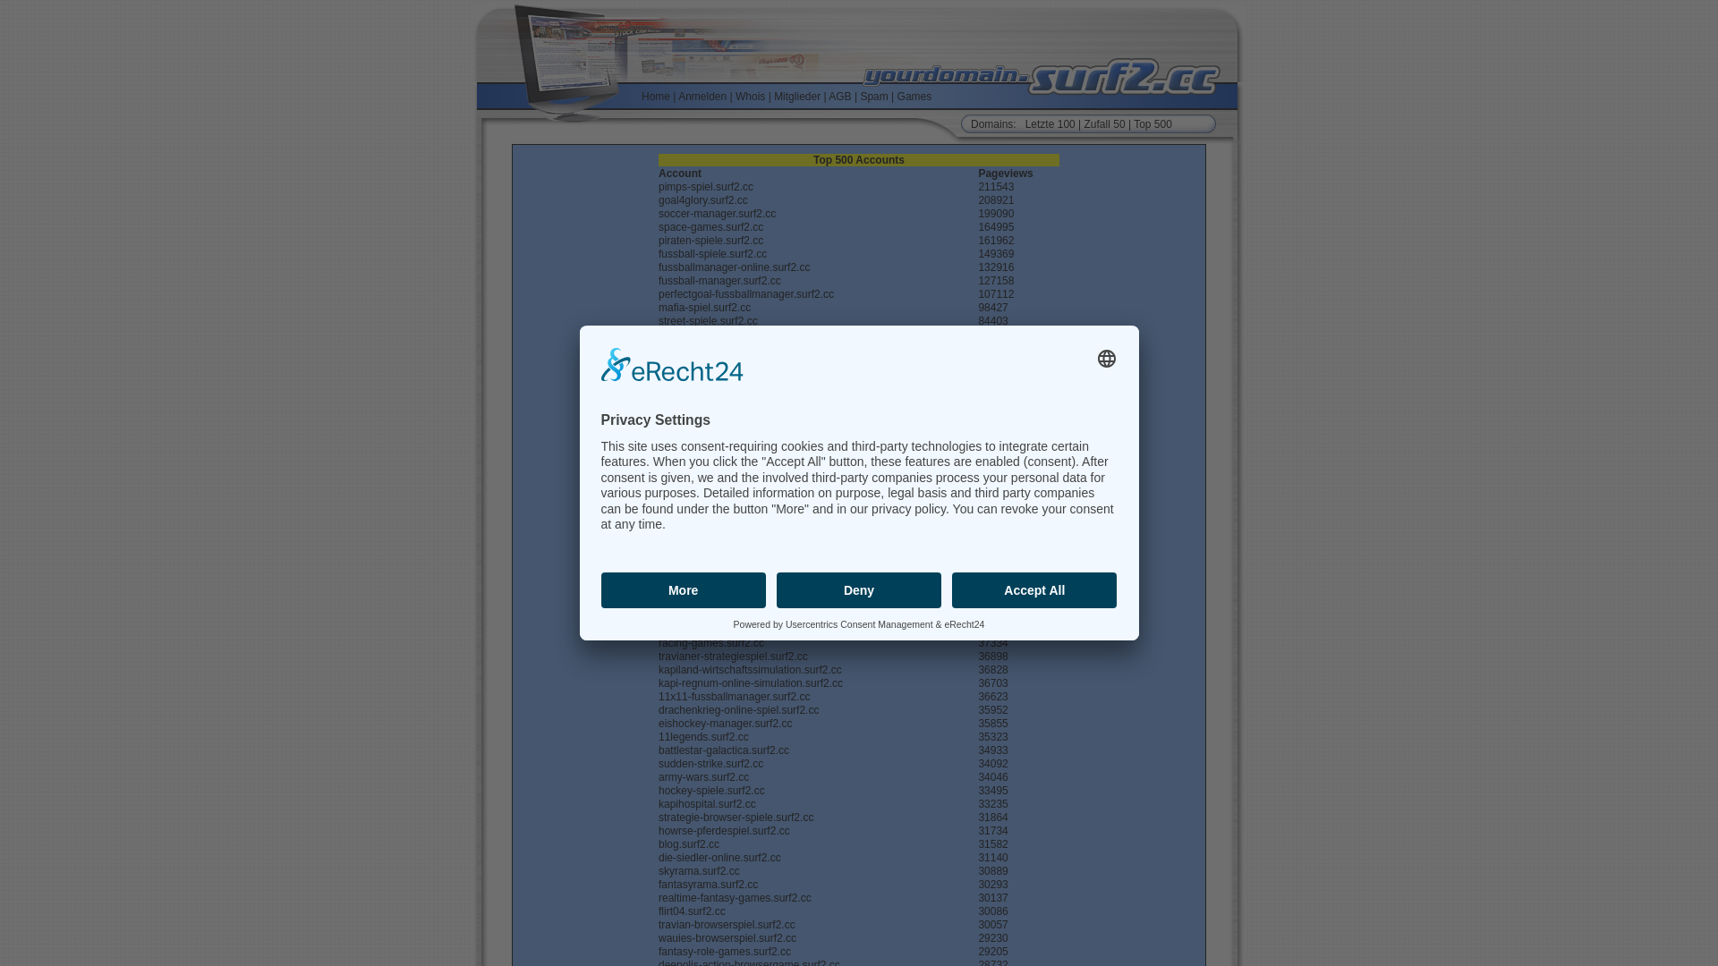 This screenshot has width=1718, height=966. I want to click on fussball-manager.surf2.cc, so click(719, 281).